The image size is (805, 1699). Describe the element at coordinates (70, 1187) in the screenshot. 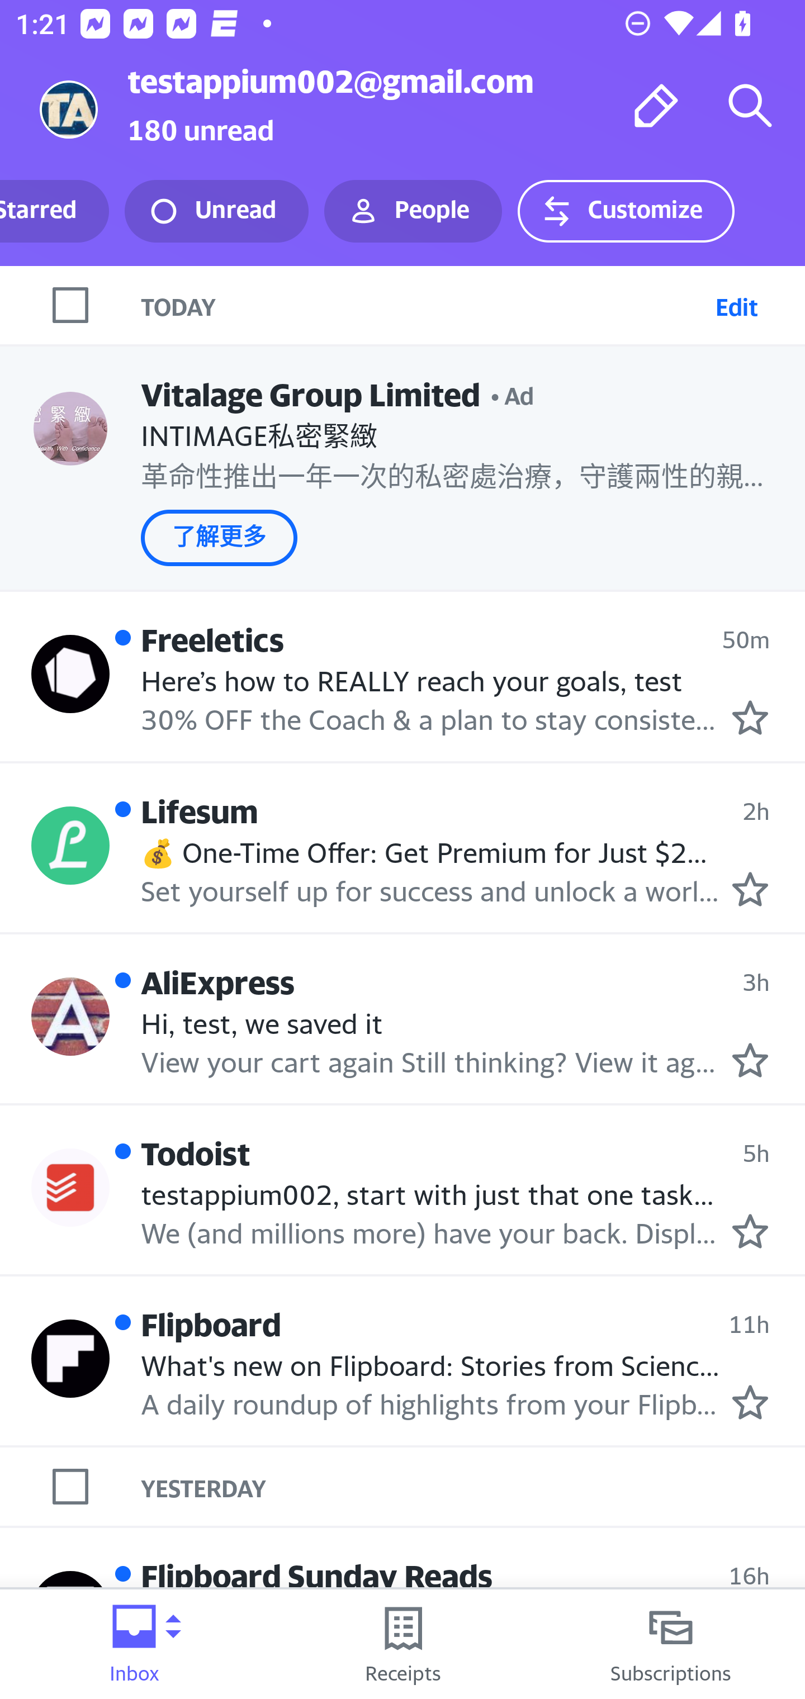

I see `Profile
Todoist` at that location.